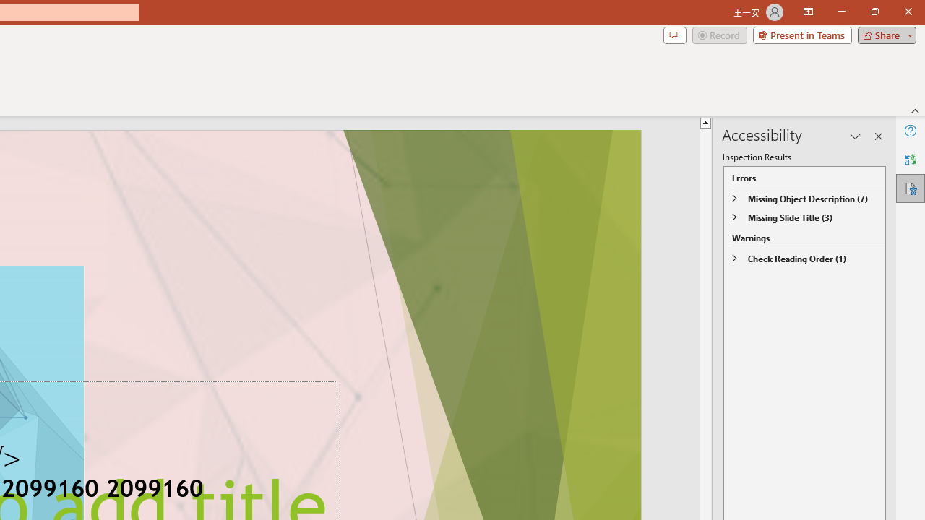  I want to click on Close, so click(908, 12).